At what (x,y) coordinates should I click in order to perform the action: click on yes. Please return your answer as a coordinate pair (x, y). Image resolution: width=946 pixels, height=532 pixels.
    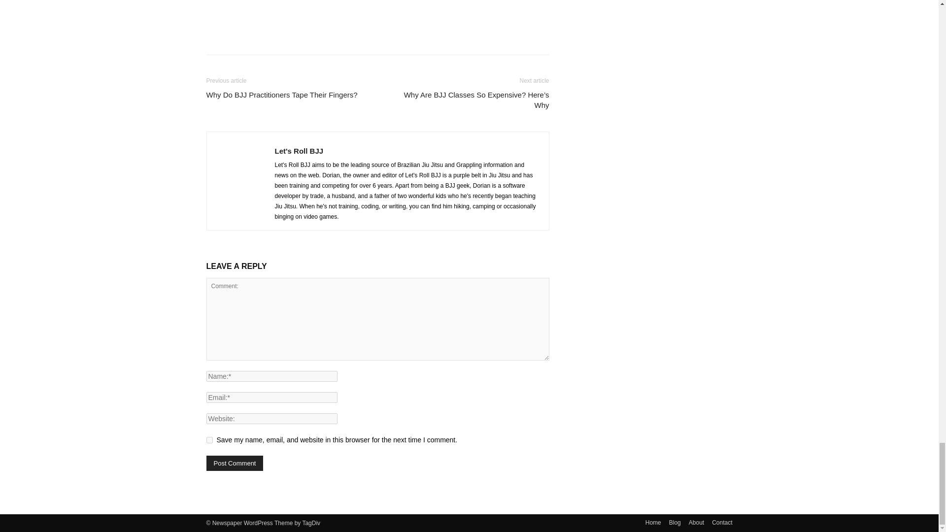
    Looking at the image, I should click on (209, 439).